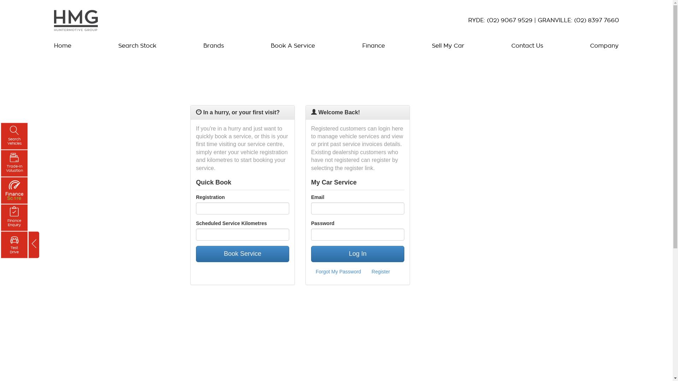  I want to click on Home, so click(64, 46).